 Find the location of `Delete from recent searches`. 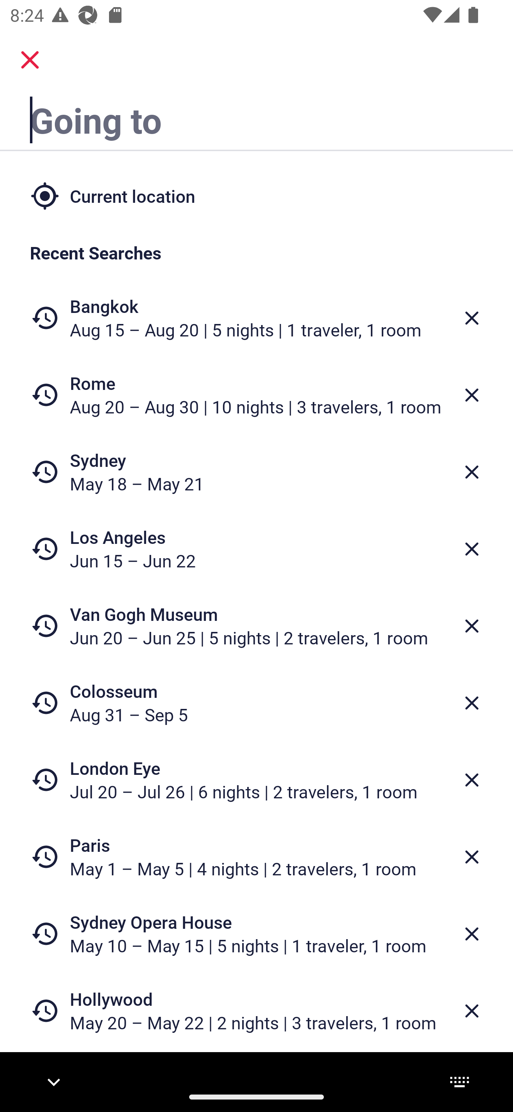

Delete from recent searches is located at coordinates (472, 318).